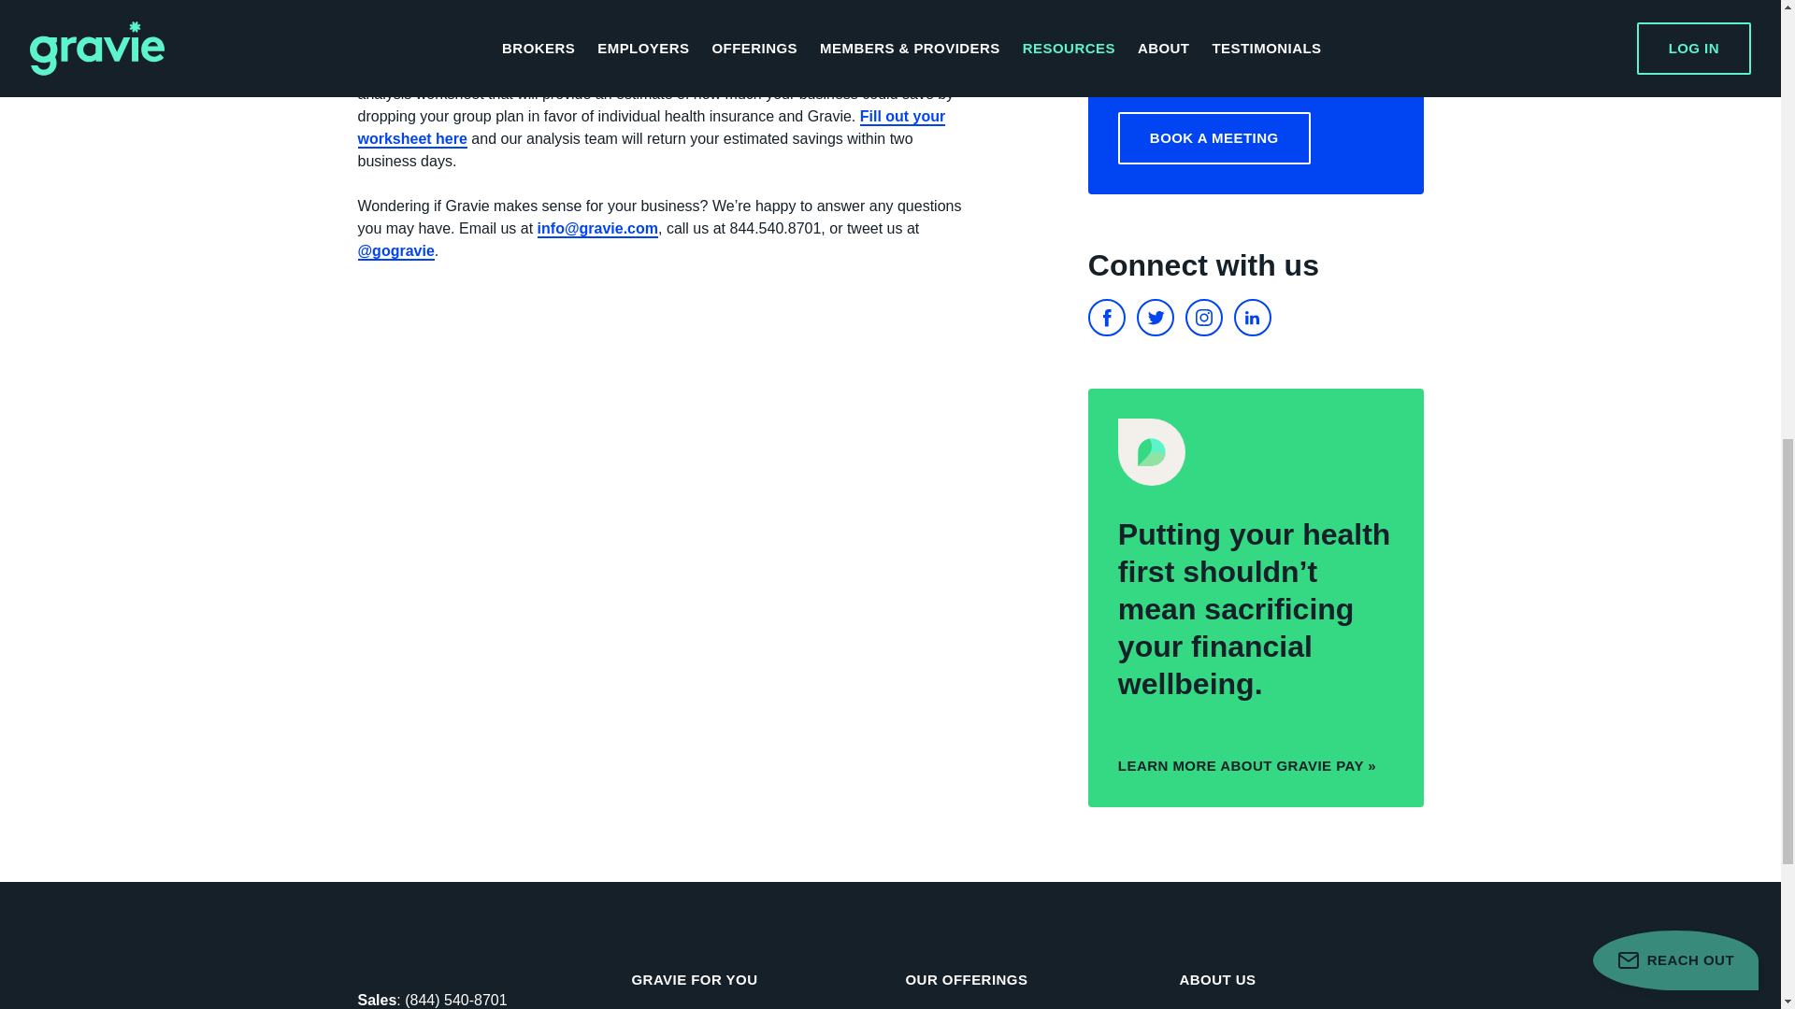 This screenshot has height=1009, width=1795. I want to click on BOOK A MEETING, so click(1213, 138).